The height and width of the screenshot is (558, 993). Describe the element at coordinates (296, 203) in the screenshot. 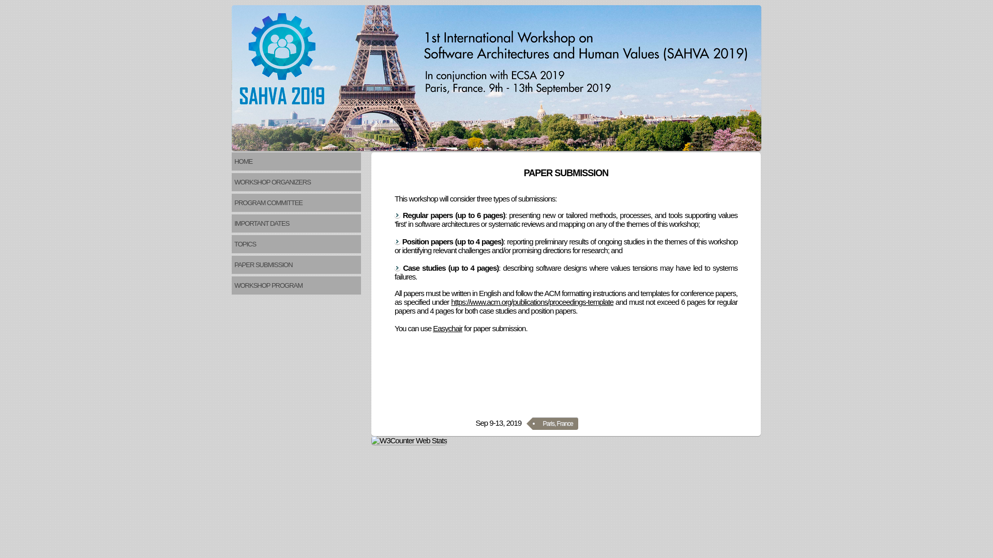

I see `  PROGRAM COMMITTEE` at that location.